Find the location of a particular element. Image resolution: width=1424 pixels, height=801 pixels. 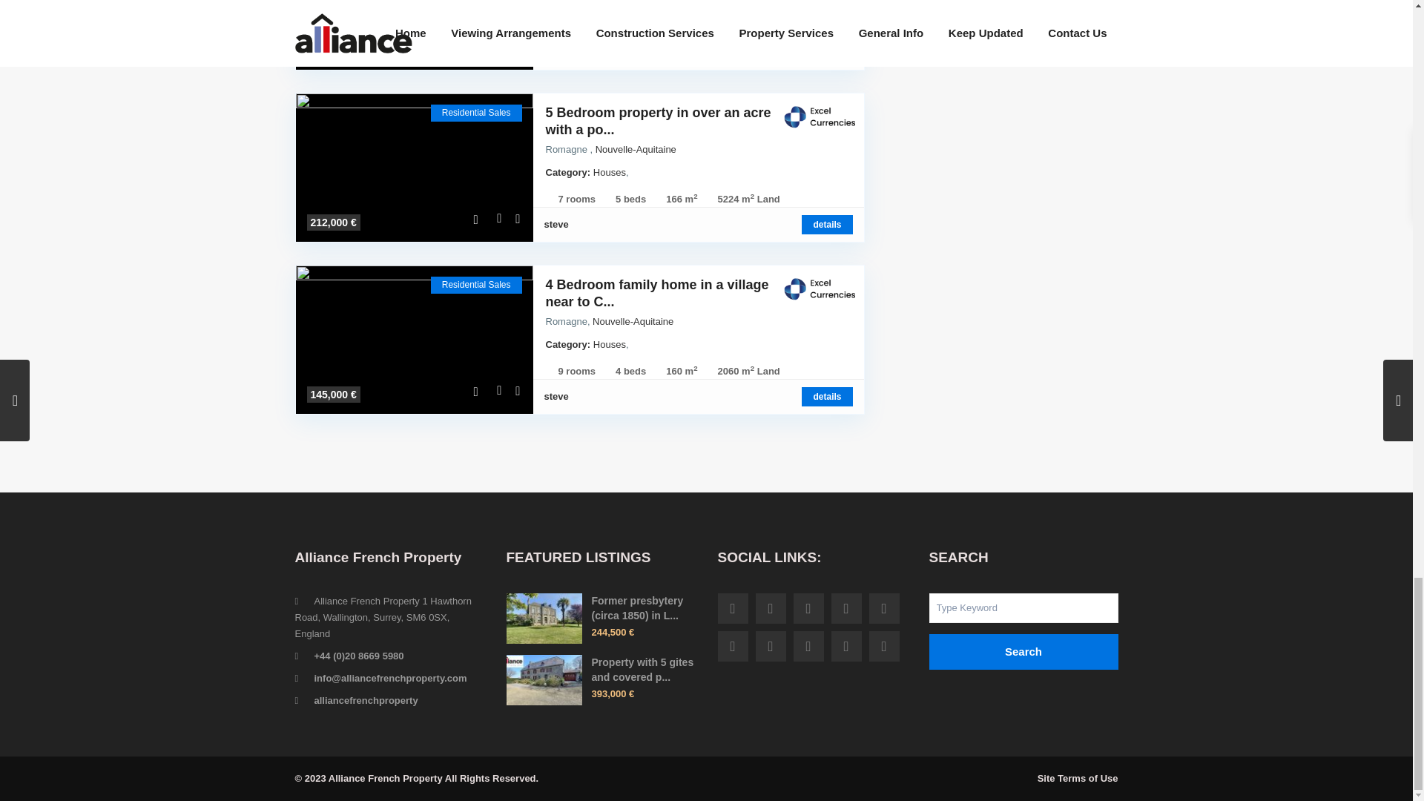

Excelcurrencies is located at coordinates (819, 289).